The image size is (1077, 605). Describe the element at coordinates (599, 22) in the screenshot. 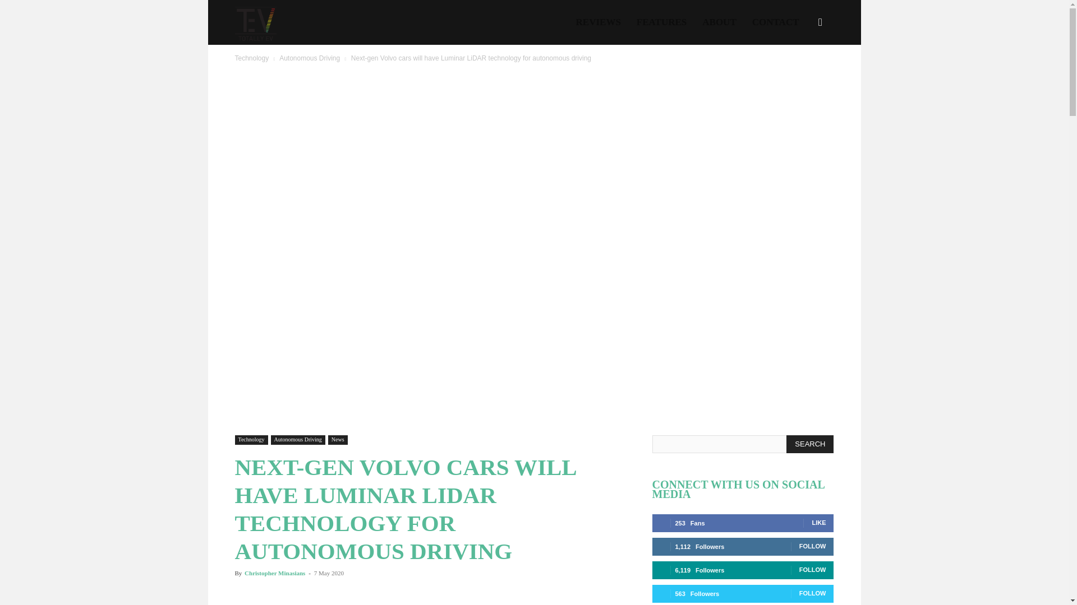

I see `REVIEWS` at that location.